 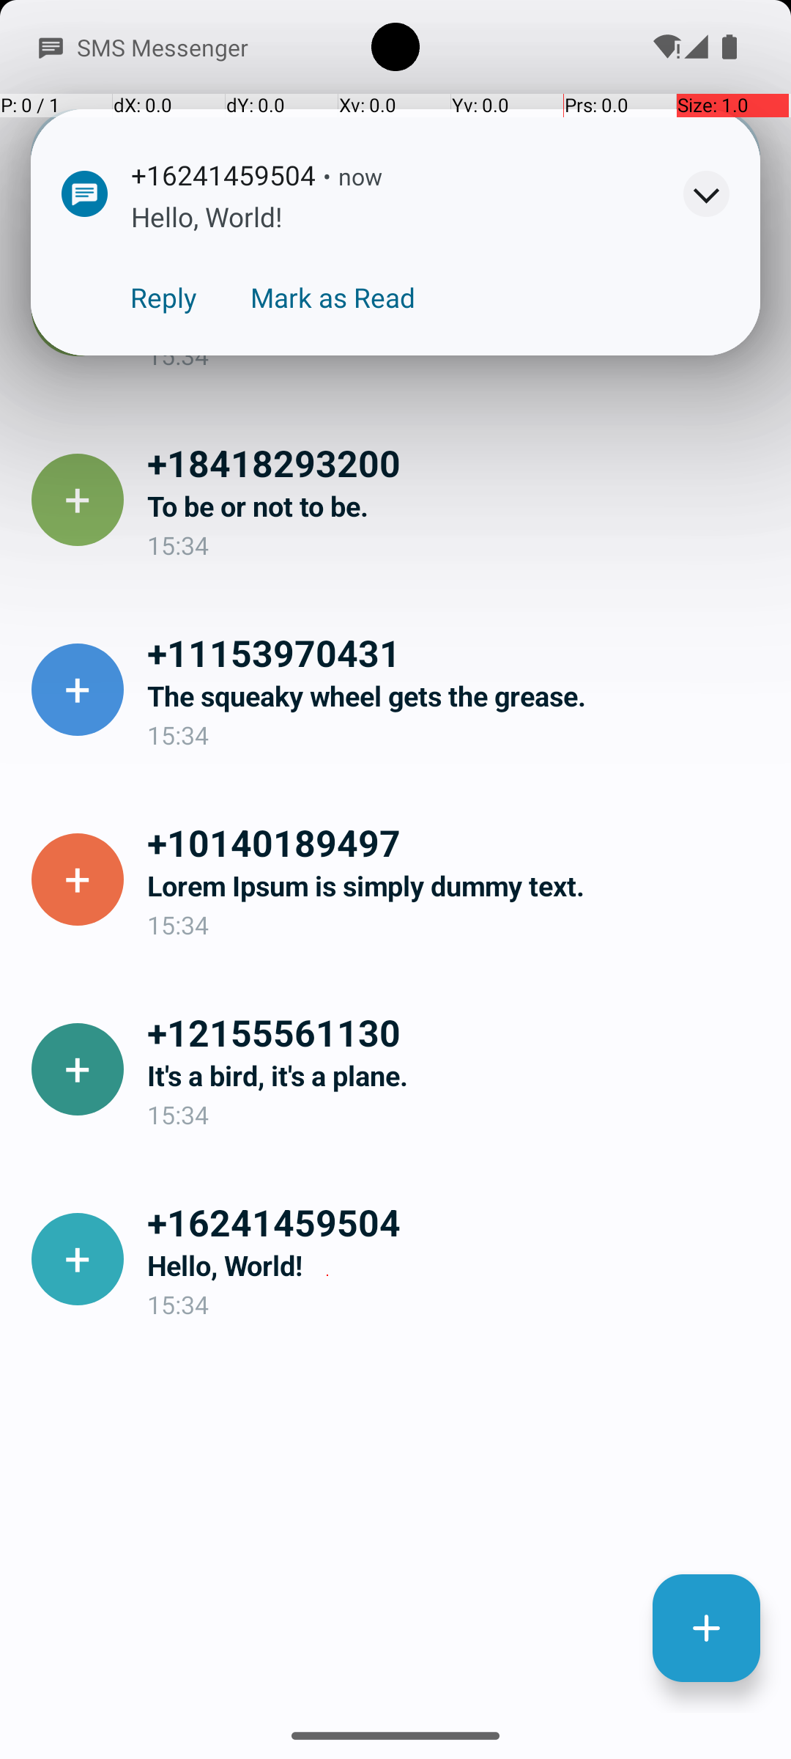 What do you see at coordinates (333, 298) in the screenshot?
I see `Mark as Read` at bounding box center [333, 298].